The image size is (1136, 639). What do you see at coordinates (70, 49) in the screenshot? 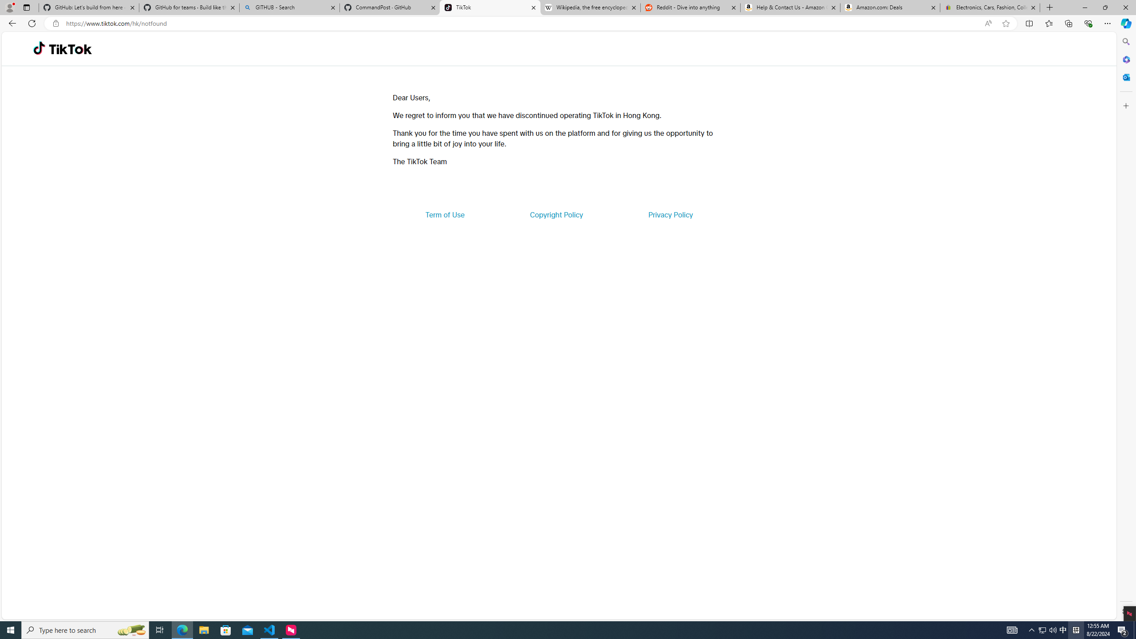
I see `TikTok` at bounding box center [70, 49].